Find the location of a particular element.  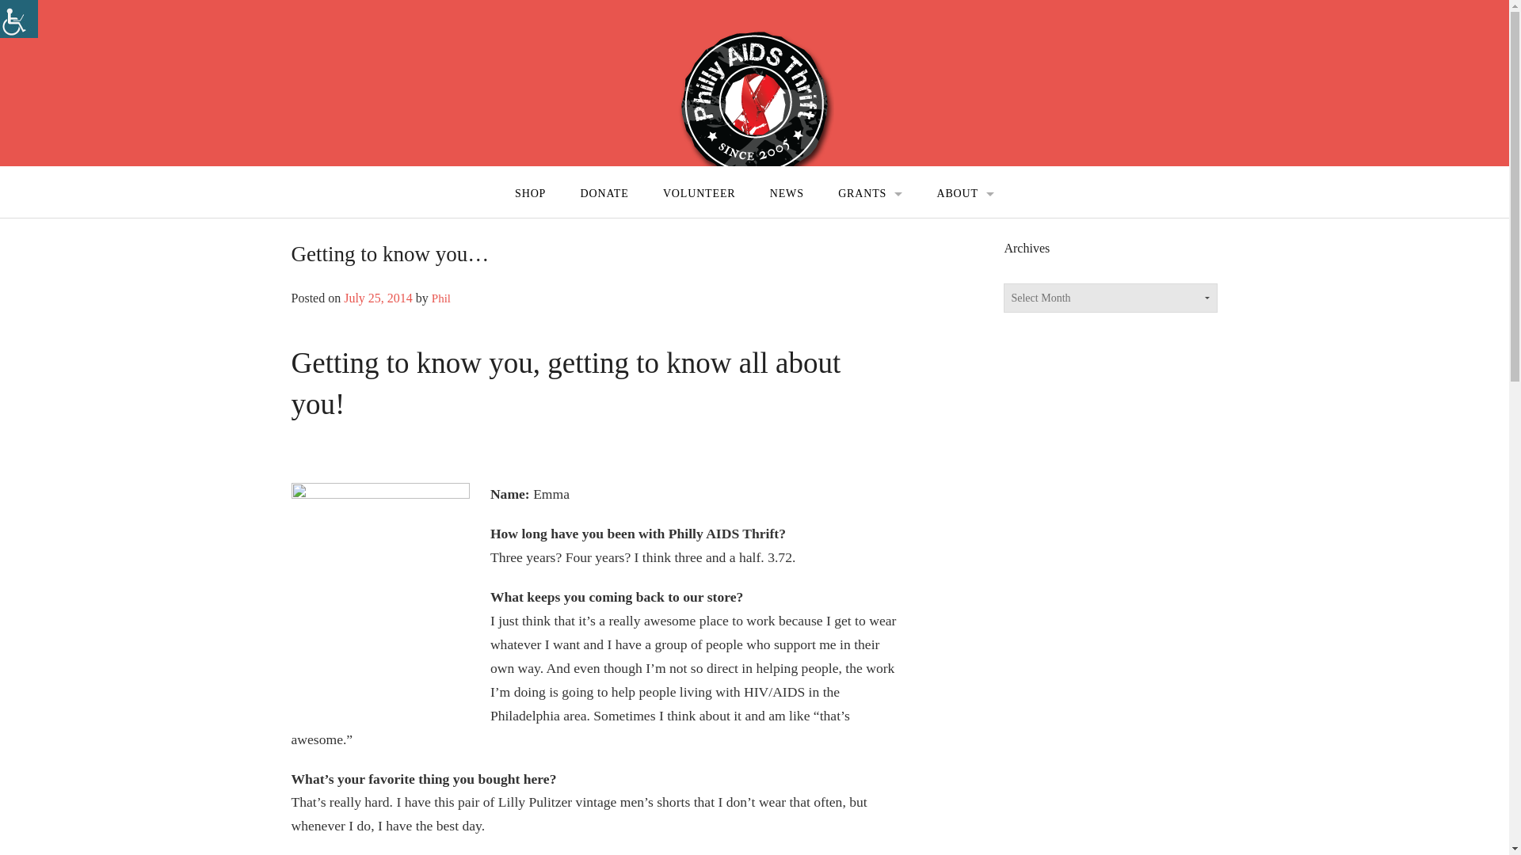

July 25, 2014 is located at coordinates (377, 298).